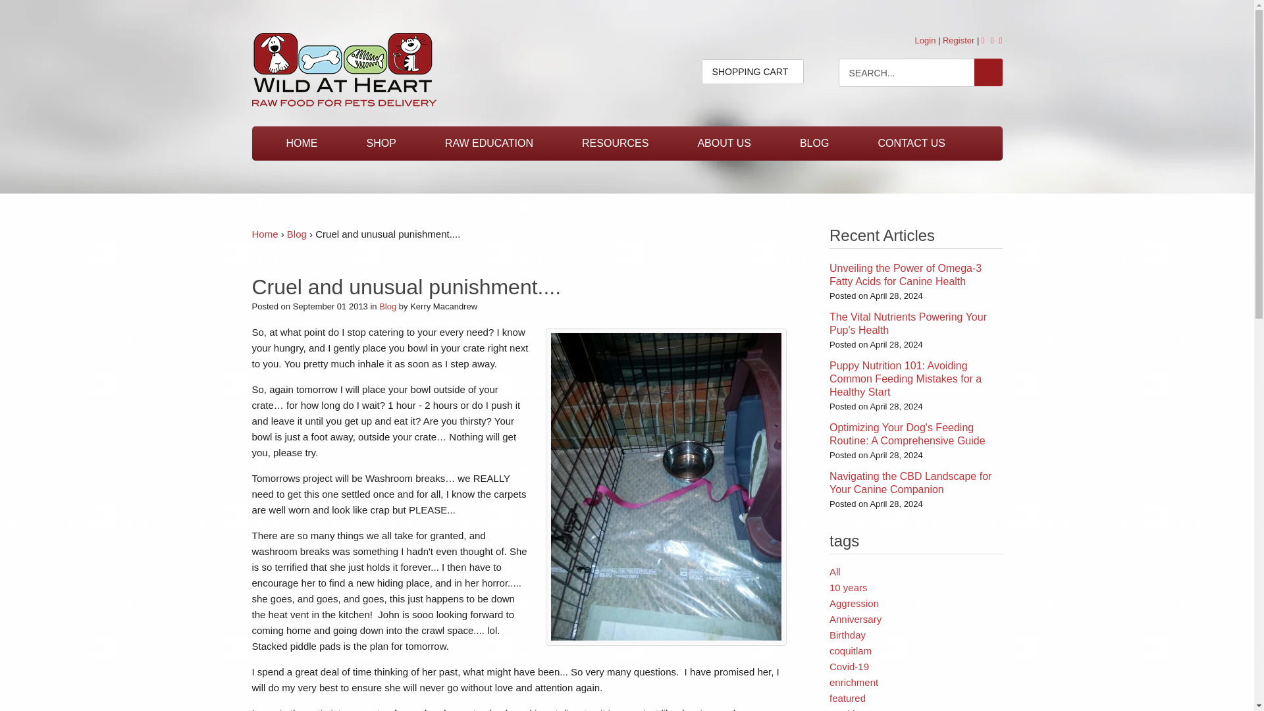  Describe the element at coordinates (849, 666) in the screenshot. I see `Show articles tagged Covid-19` at that location.